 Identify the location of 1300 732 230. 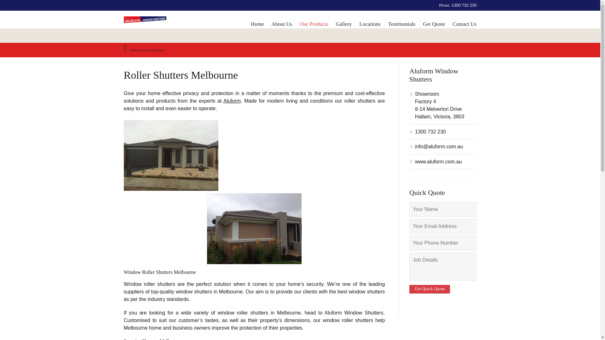
(430, 132).